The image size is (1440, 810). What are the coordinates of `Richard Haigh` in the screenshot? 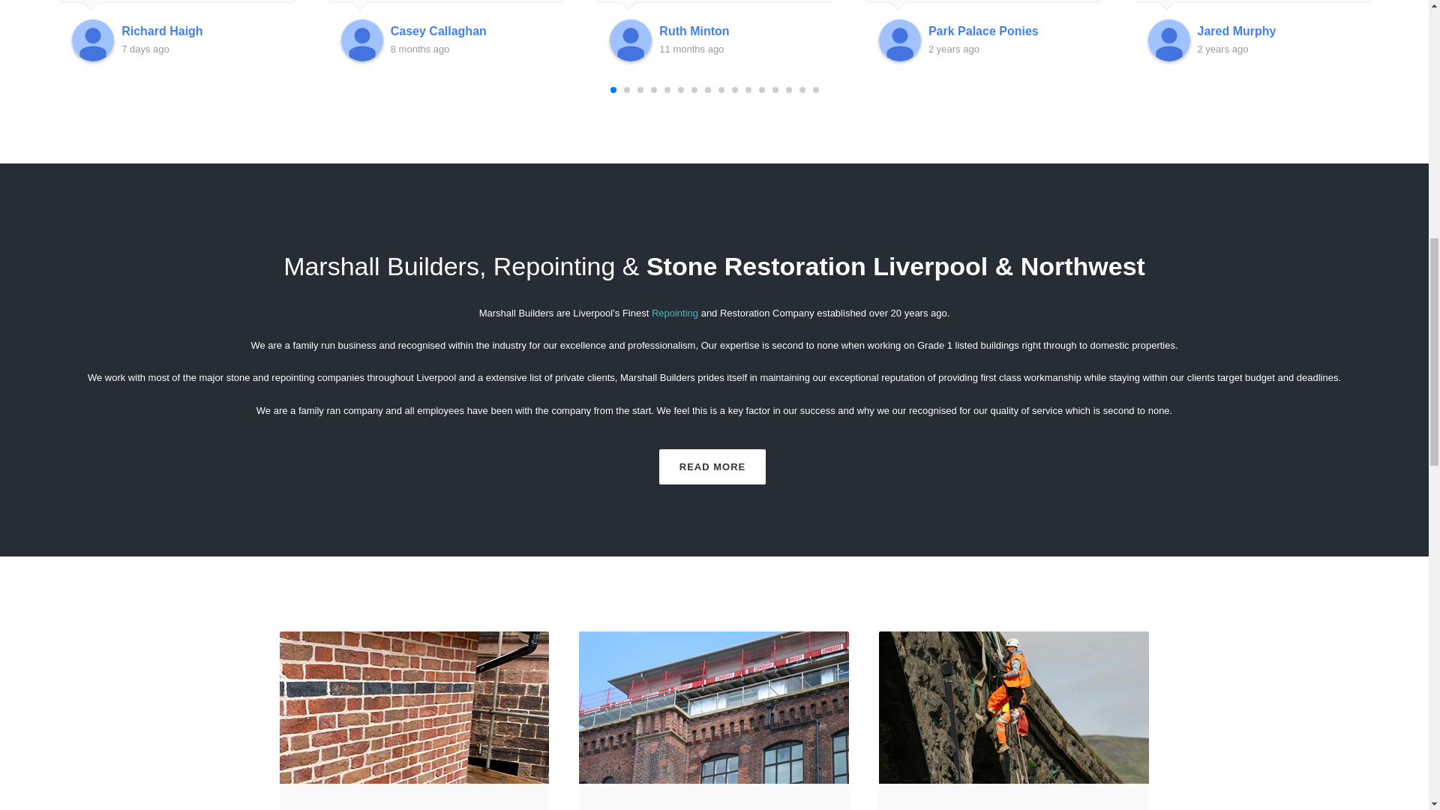 It's located at (93, 40).